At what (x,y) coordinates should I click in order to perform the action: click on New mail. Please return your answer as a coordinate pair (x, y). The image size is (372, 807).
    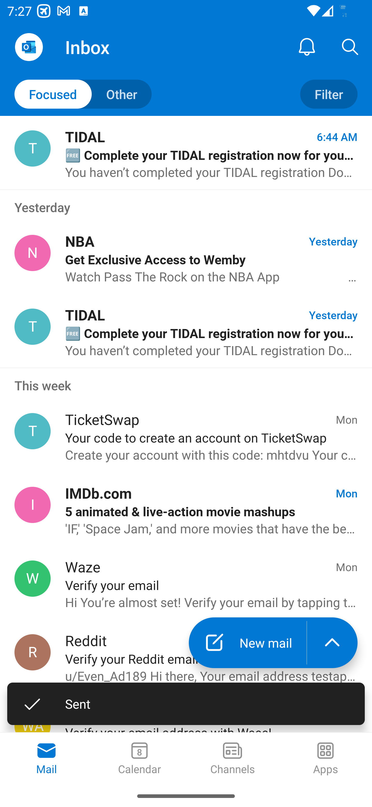
    Looking at the image, I should click on (247, 642).